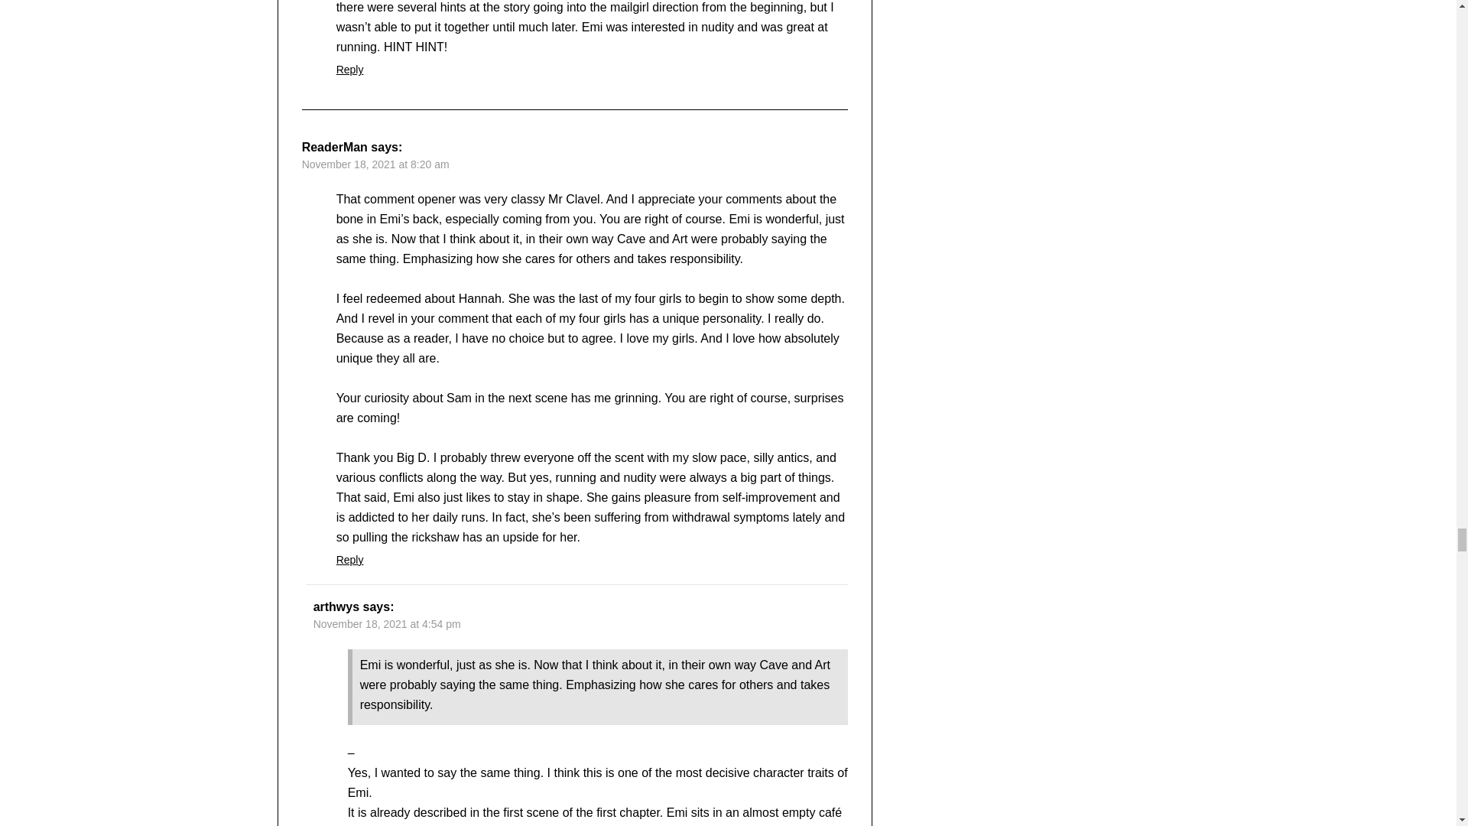 The width and height of the screenshot is (1468, 826). I want to click on November 18, 2021 at 8:20 am, so click(375, 164).